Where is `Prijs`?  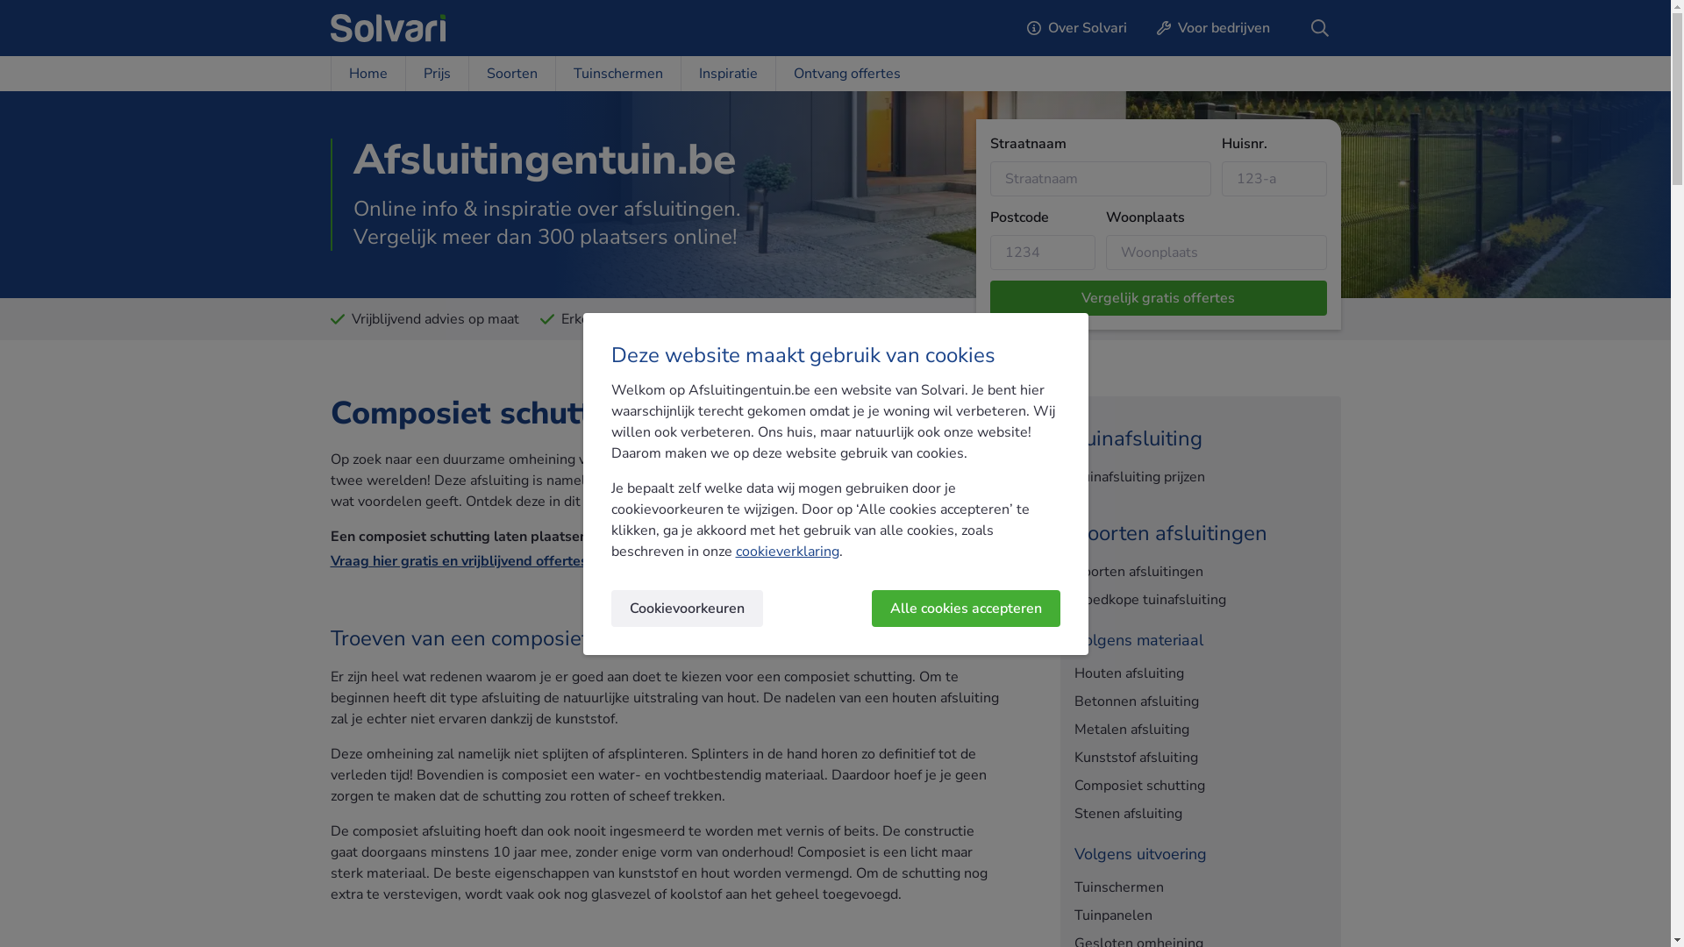 Prijs is located at coordinates (437, 74).